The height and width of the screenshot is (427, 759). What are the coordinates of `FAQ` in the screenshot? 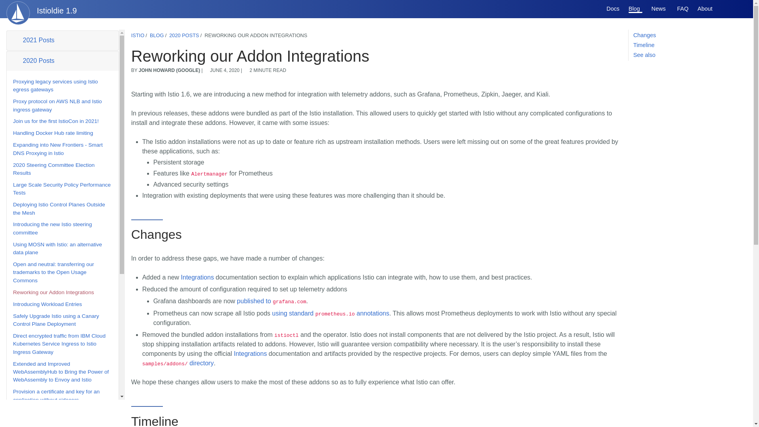 It's located at (682, 9).